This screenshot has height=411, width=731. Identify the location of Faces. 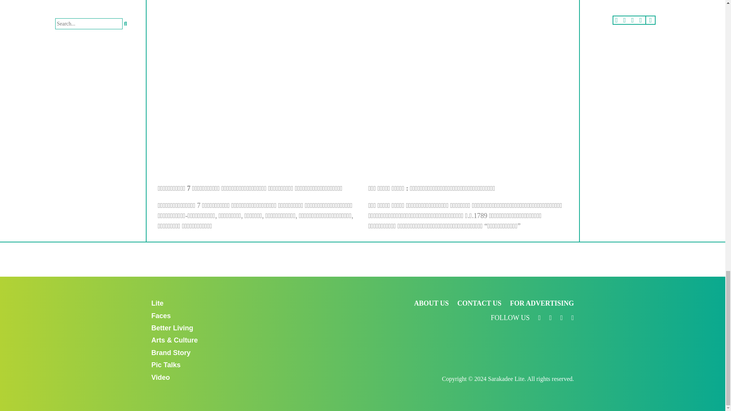
(161, 316).